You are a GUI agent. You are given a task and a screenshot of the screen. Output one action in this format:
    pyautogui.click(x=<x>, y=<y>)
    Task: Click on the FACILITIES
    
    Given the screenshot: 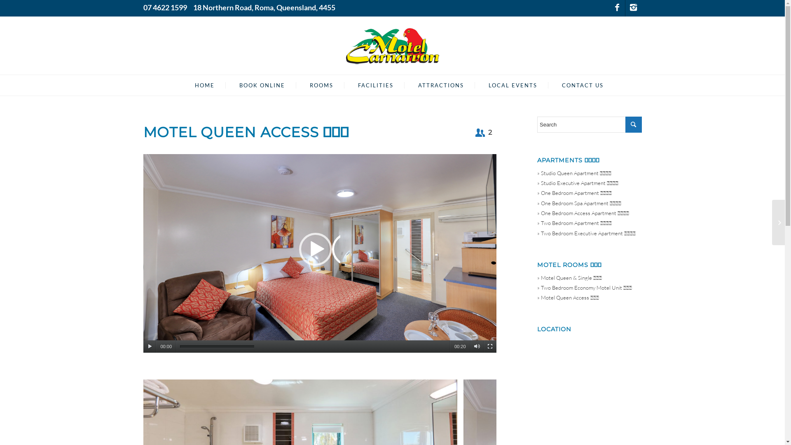 What is the action you would take?
    pyautogui.click(x=369, y=85)
    